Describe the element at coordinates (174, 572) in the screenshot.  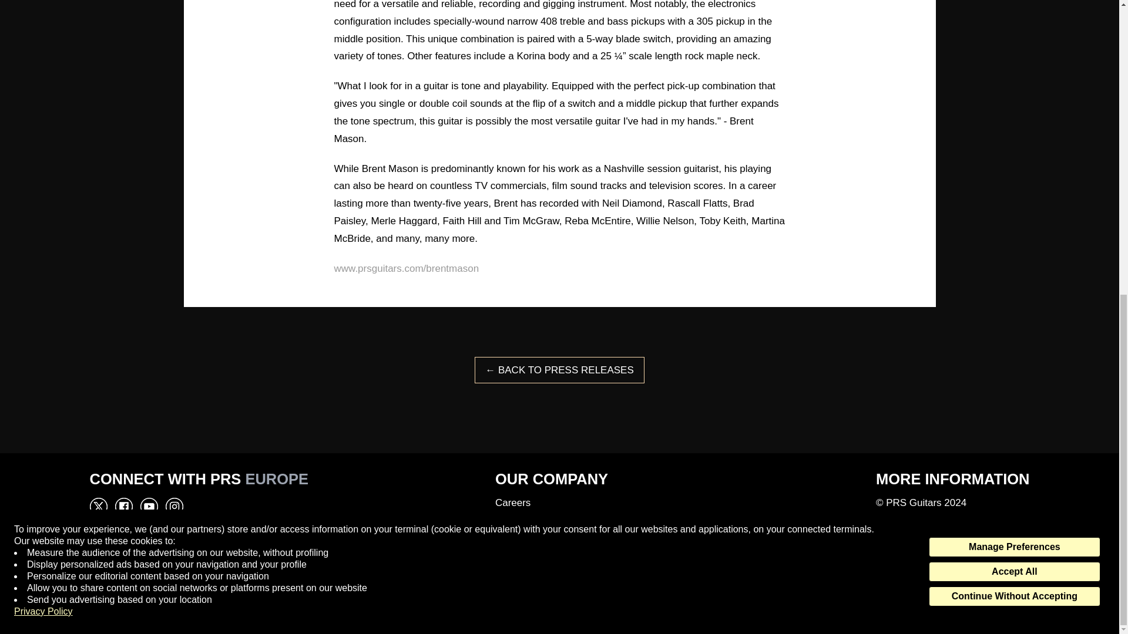
I see `Instagram` at that location.